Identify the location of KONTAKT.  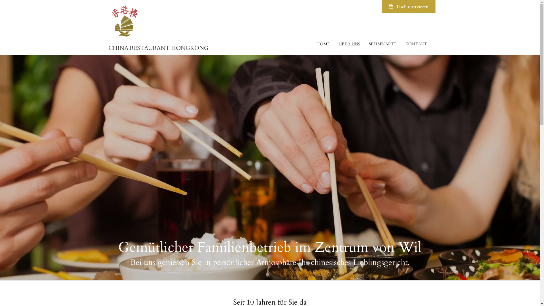
(416, 44).